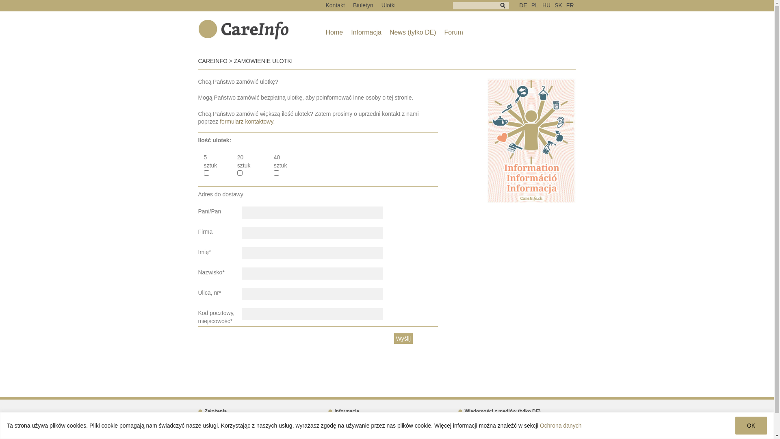 This screenshot has width=780, height=439. Describe the element at coordinates (454, 33) in the screenshot. I see `Forum` at that location.